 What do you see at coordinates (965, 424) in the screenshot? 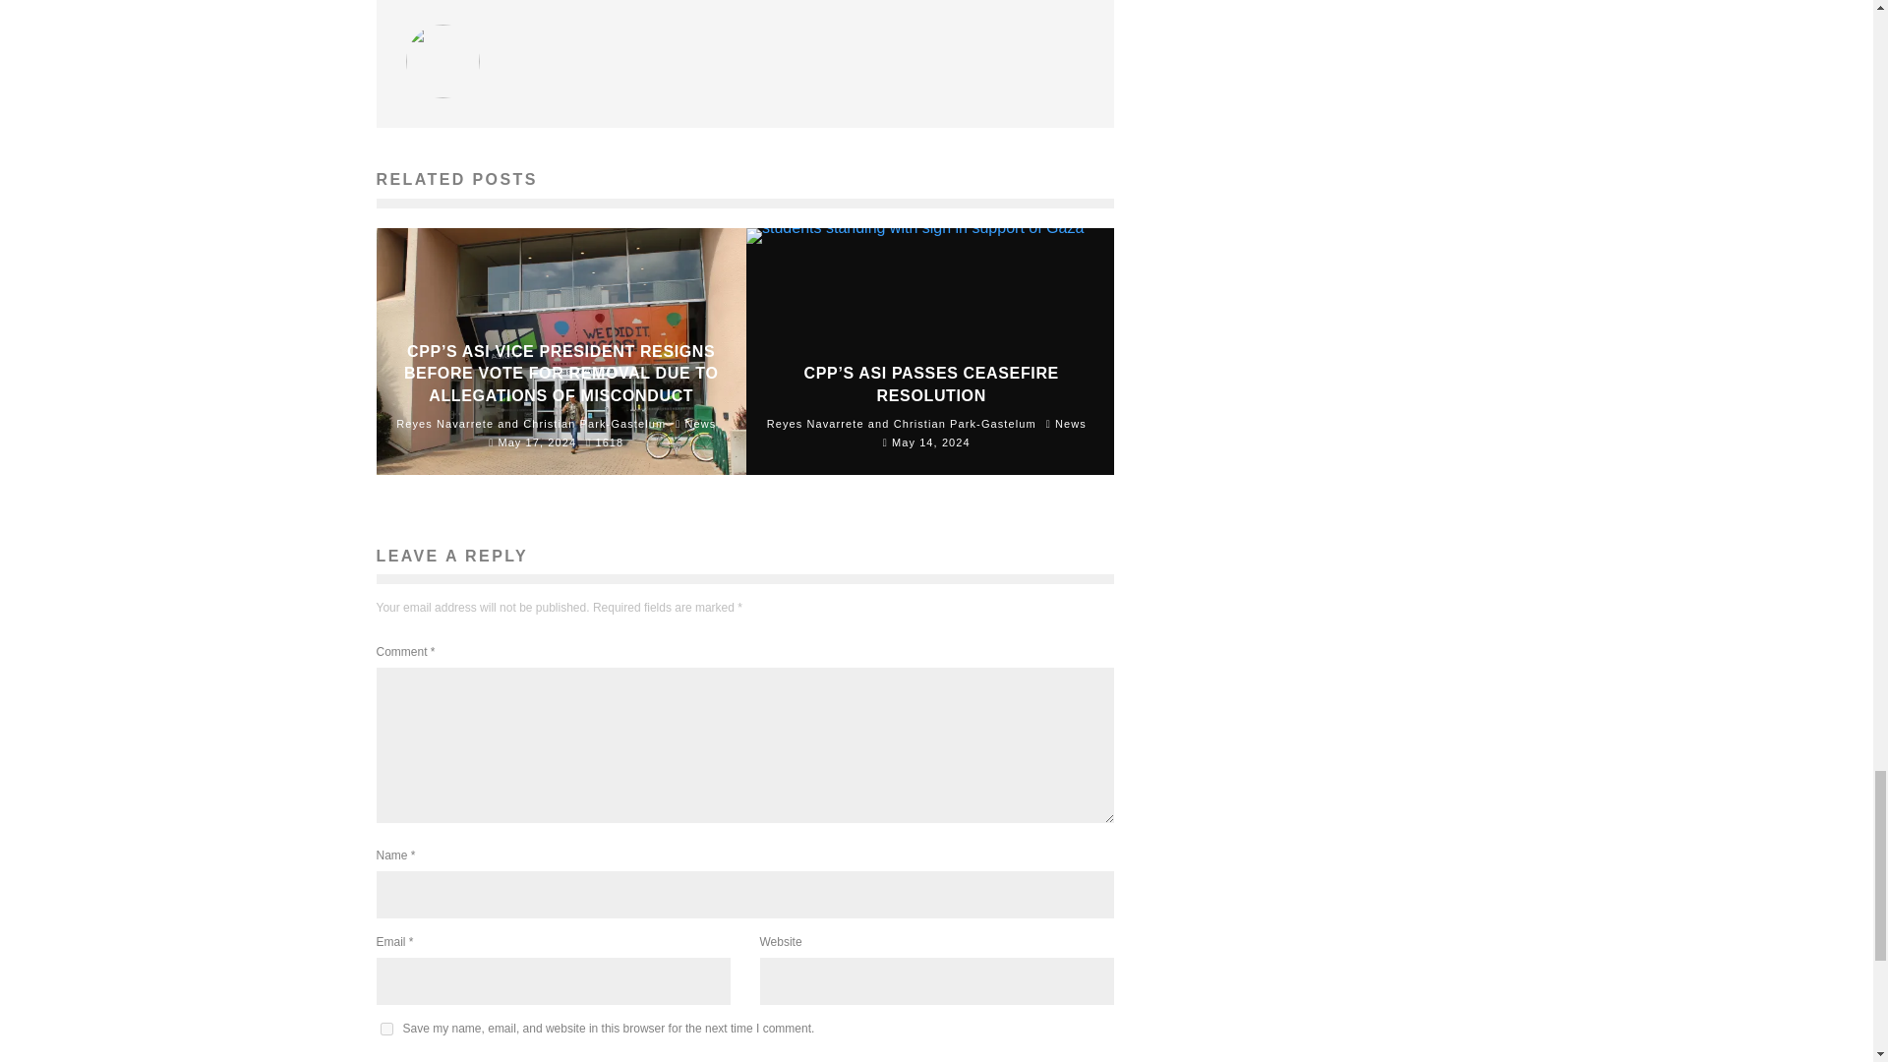
I see `Posts by Christian Park-Gastelum` at bounding box center [965, 424].